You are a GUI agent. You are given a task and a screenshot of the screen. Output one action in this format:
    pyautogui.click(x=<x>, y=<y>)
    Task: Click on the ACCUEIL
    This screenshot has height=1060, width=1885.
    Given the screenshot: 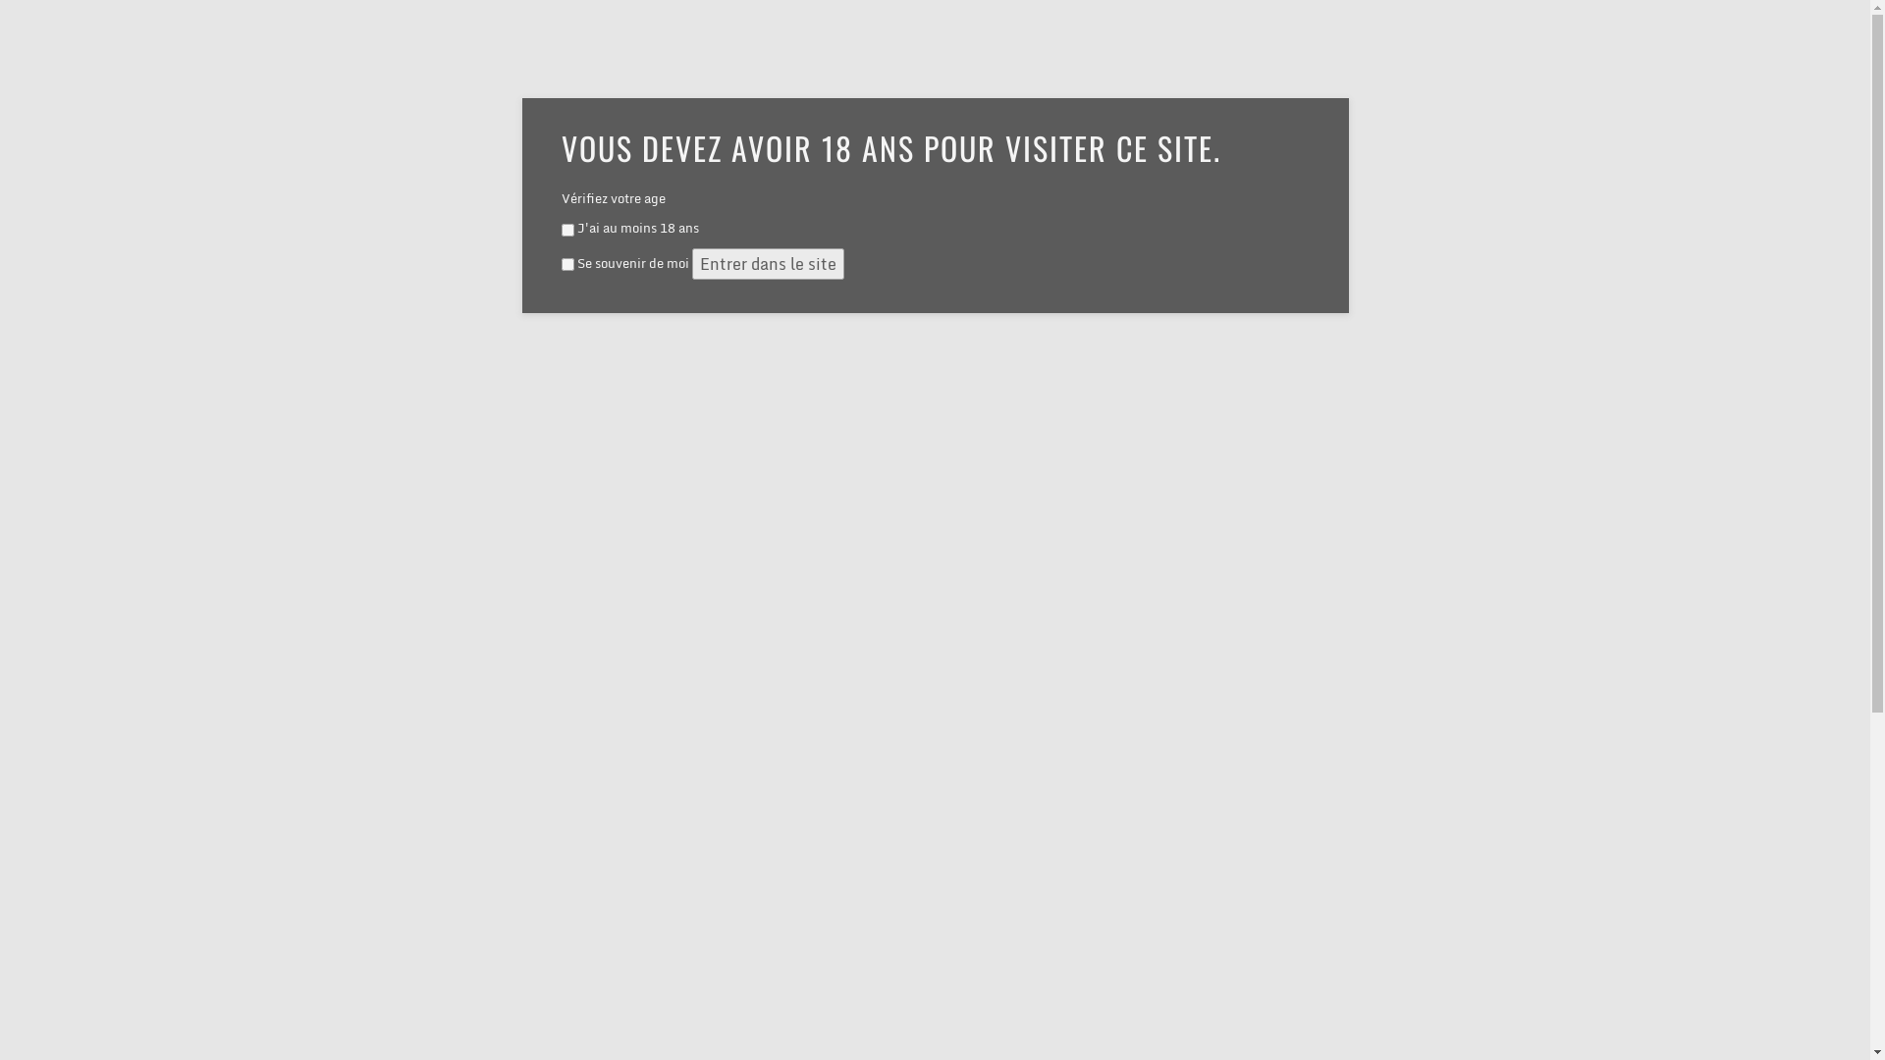 What is the action you would take?
    pyautogui.click(x=809, y=79)
    